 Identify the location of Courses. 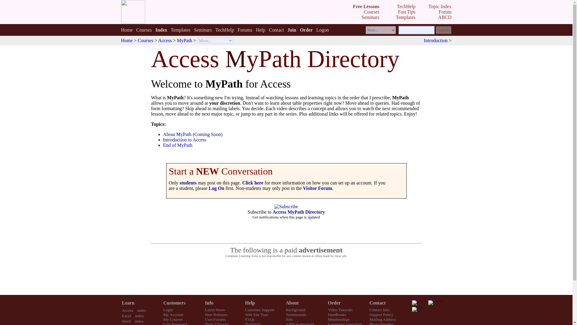
(145, 40).